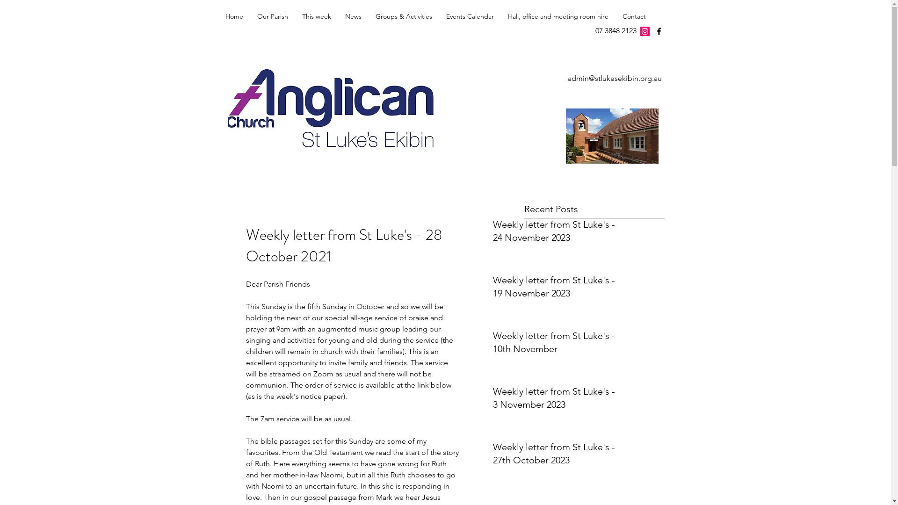  I want to click on Home, so click(234, 16).